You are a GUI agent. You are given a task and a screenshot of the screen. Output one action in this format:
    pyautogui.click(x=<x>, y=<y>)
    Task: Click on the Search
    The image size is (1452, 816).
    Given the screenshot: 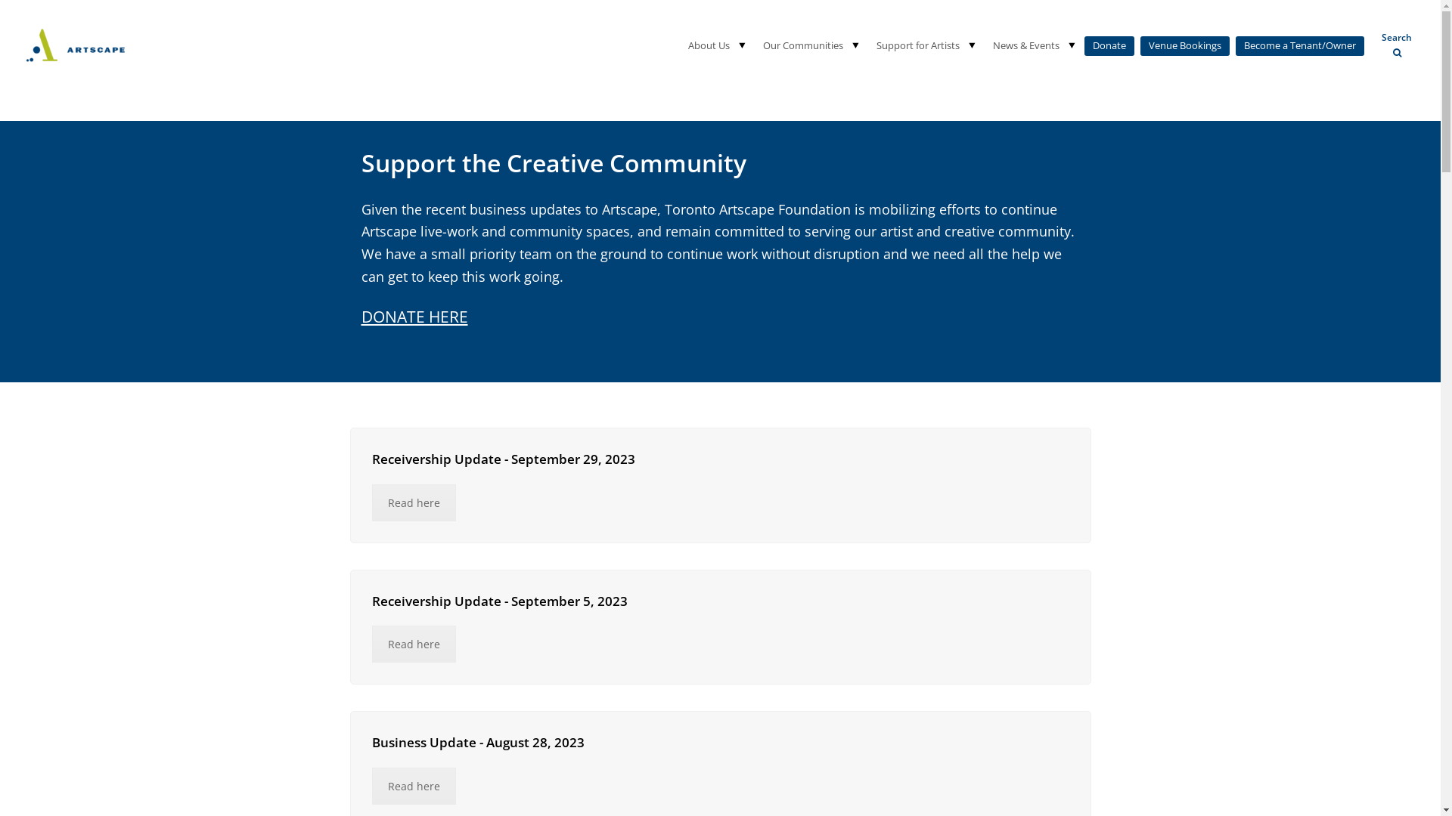 What is the action you would take?
    pyautogui.click(x=1397, y=45)
    